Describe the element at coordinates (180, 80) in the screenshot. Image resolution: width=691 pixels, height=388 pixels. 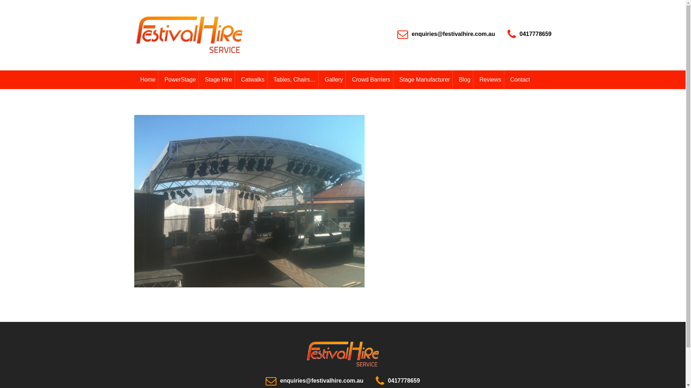
I see `PowerStage` at that location.